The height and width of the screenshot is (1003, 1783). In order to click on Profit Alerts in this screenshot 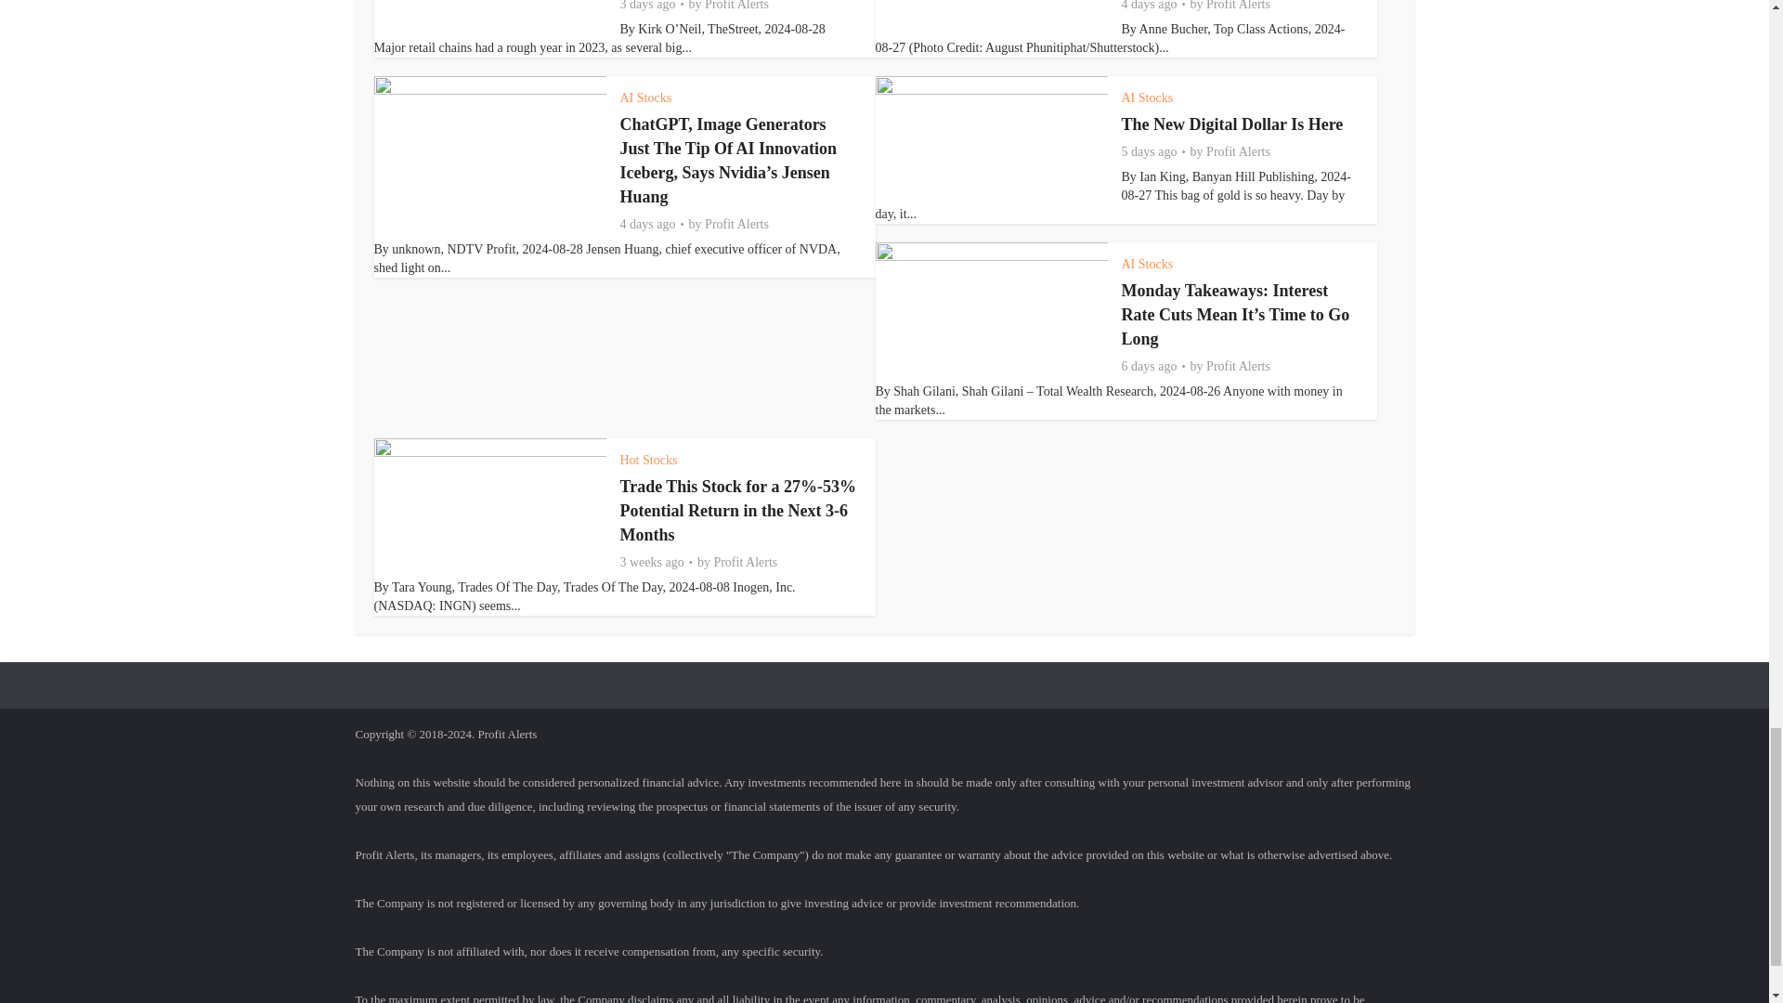, I will do `click(1238, 152)`.